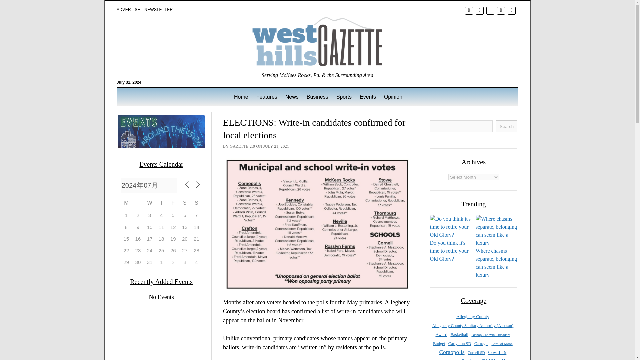 The width and height of the screenshot is (640, 360). Describe the element at coordinates (159, 9) in the screenshot. I see `NEWSLETTER` at that location.